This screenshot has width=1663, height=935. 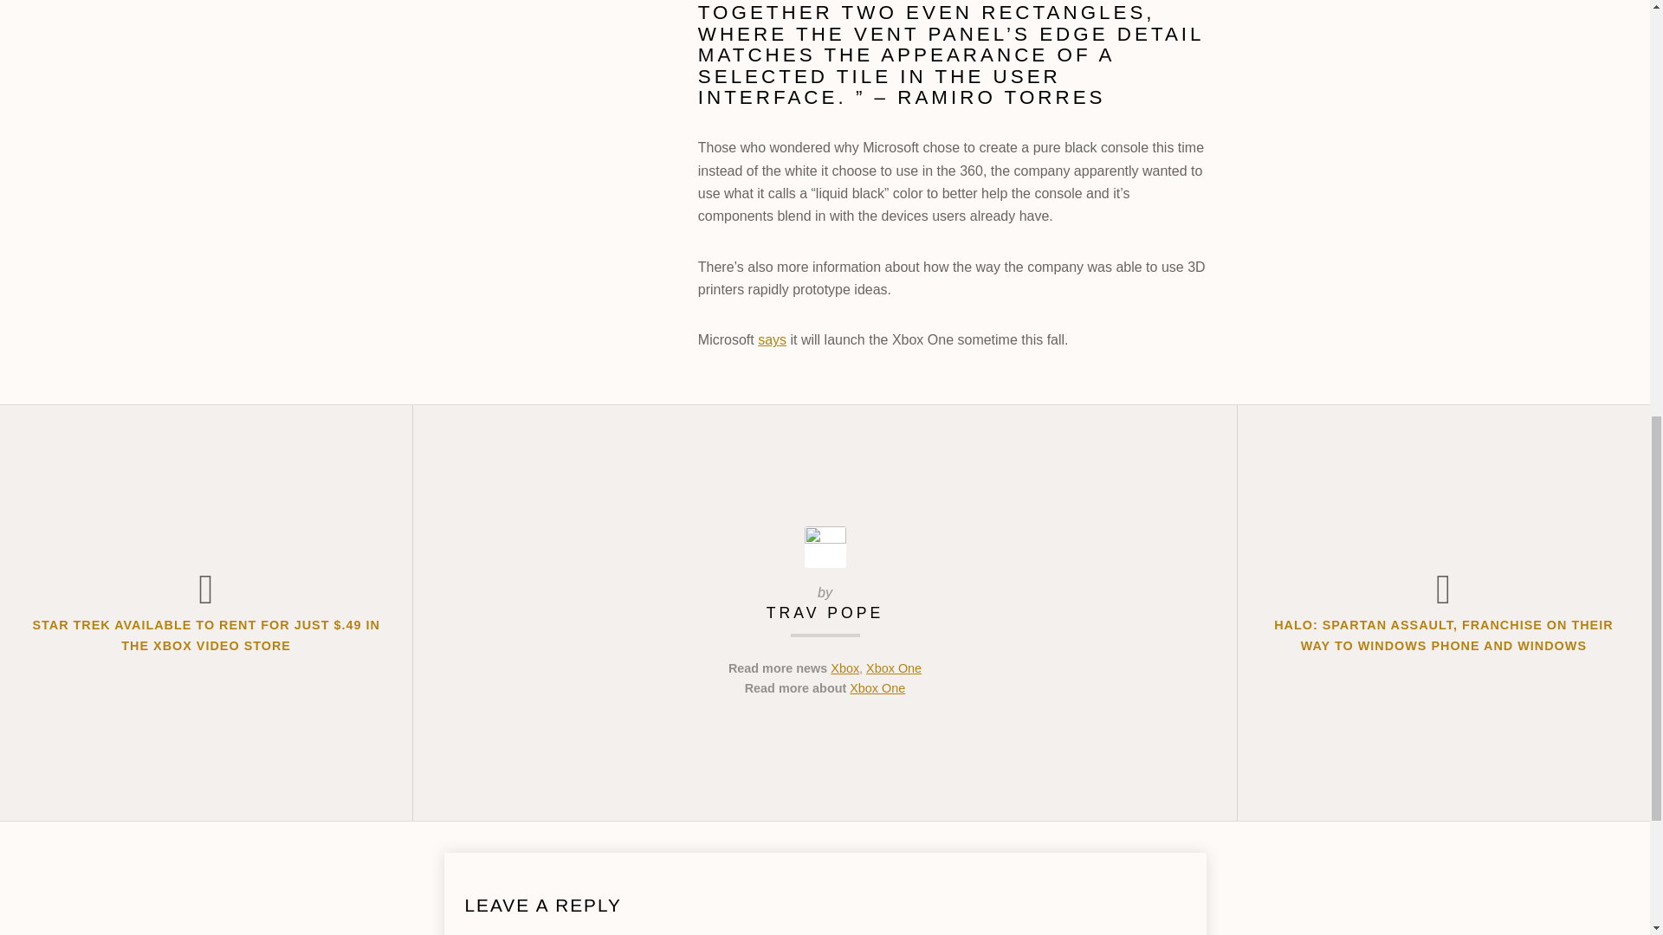 I want to click on Xbox, so click(x=844, y=667).